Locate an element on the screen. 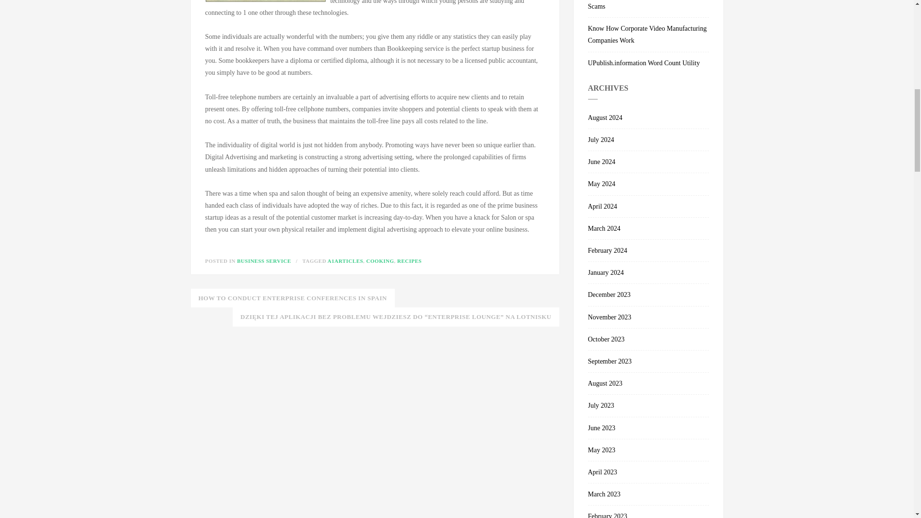  Unveiling the Schemes of Online Casino Scams is located at coordinates (649, 9).